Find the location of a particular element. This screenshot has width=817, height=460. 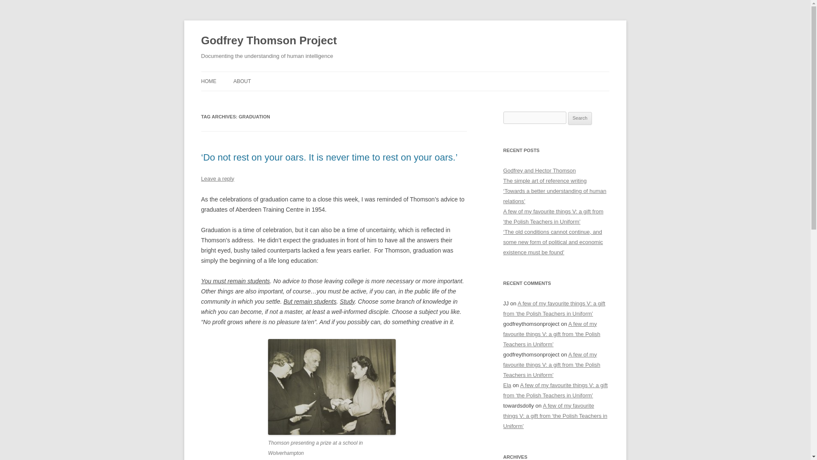

Leave a reply is located at coordinates (217, 178).